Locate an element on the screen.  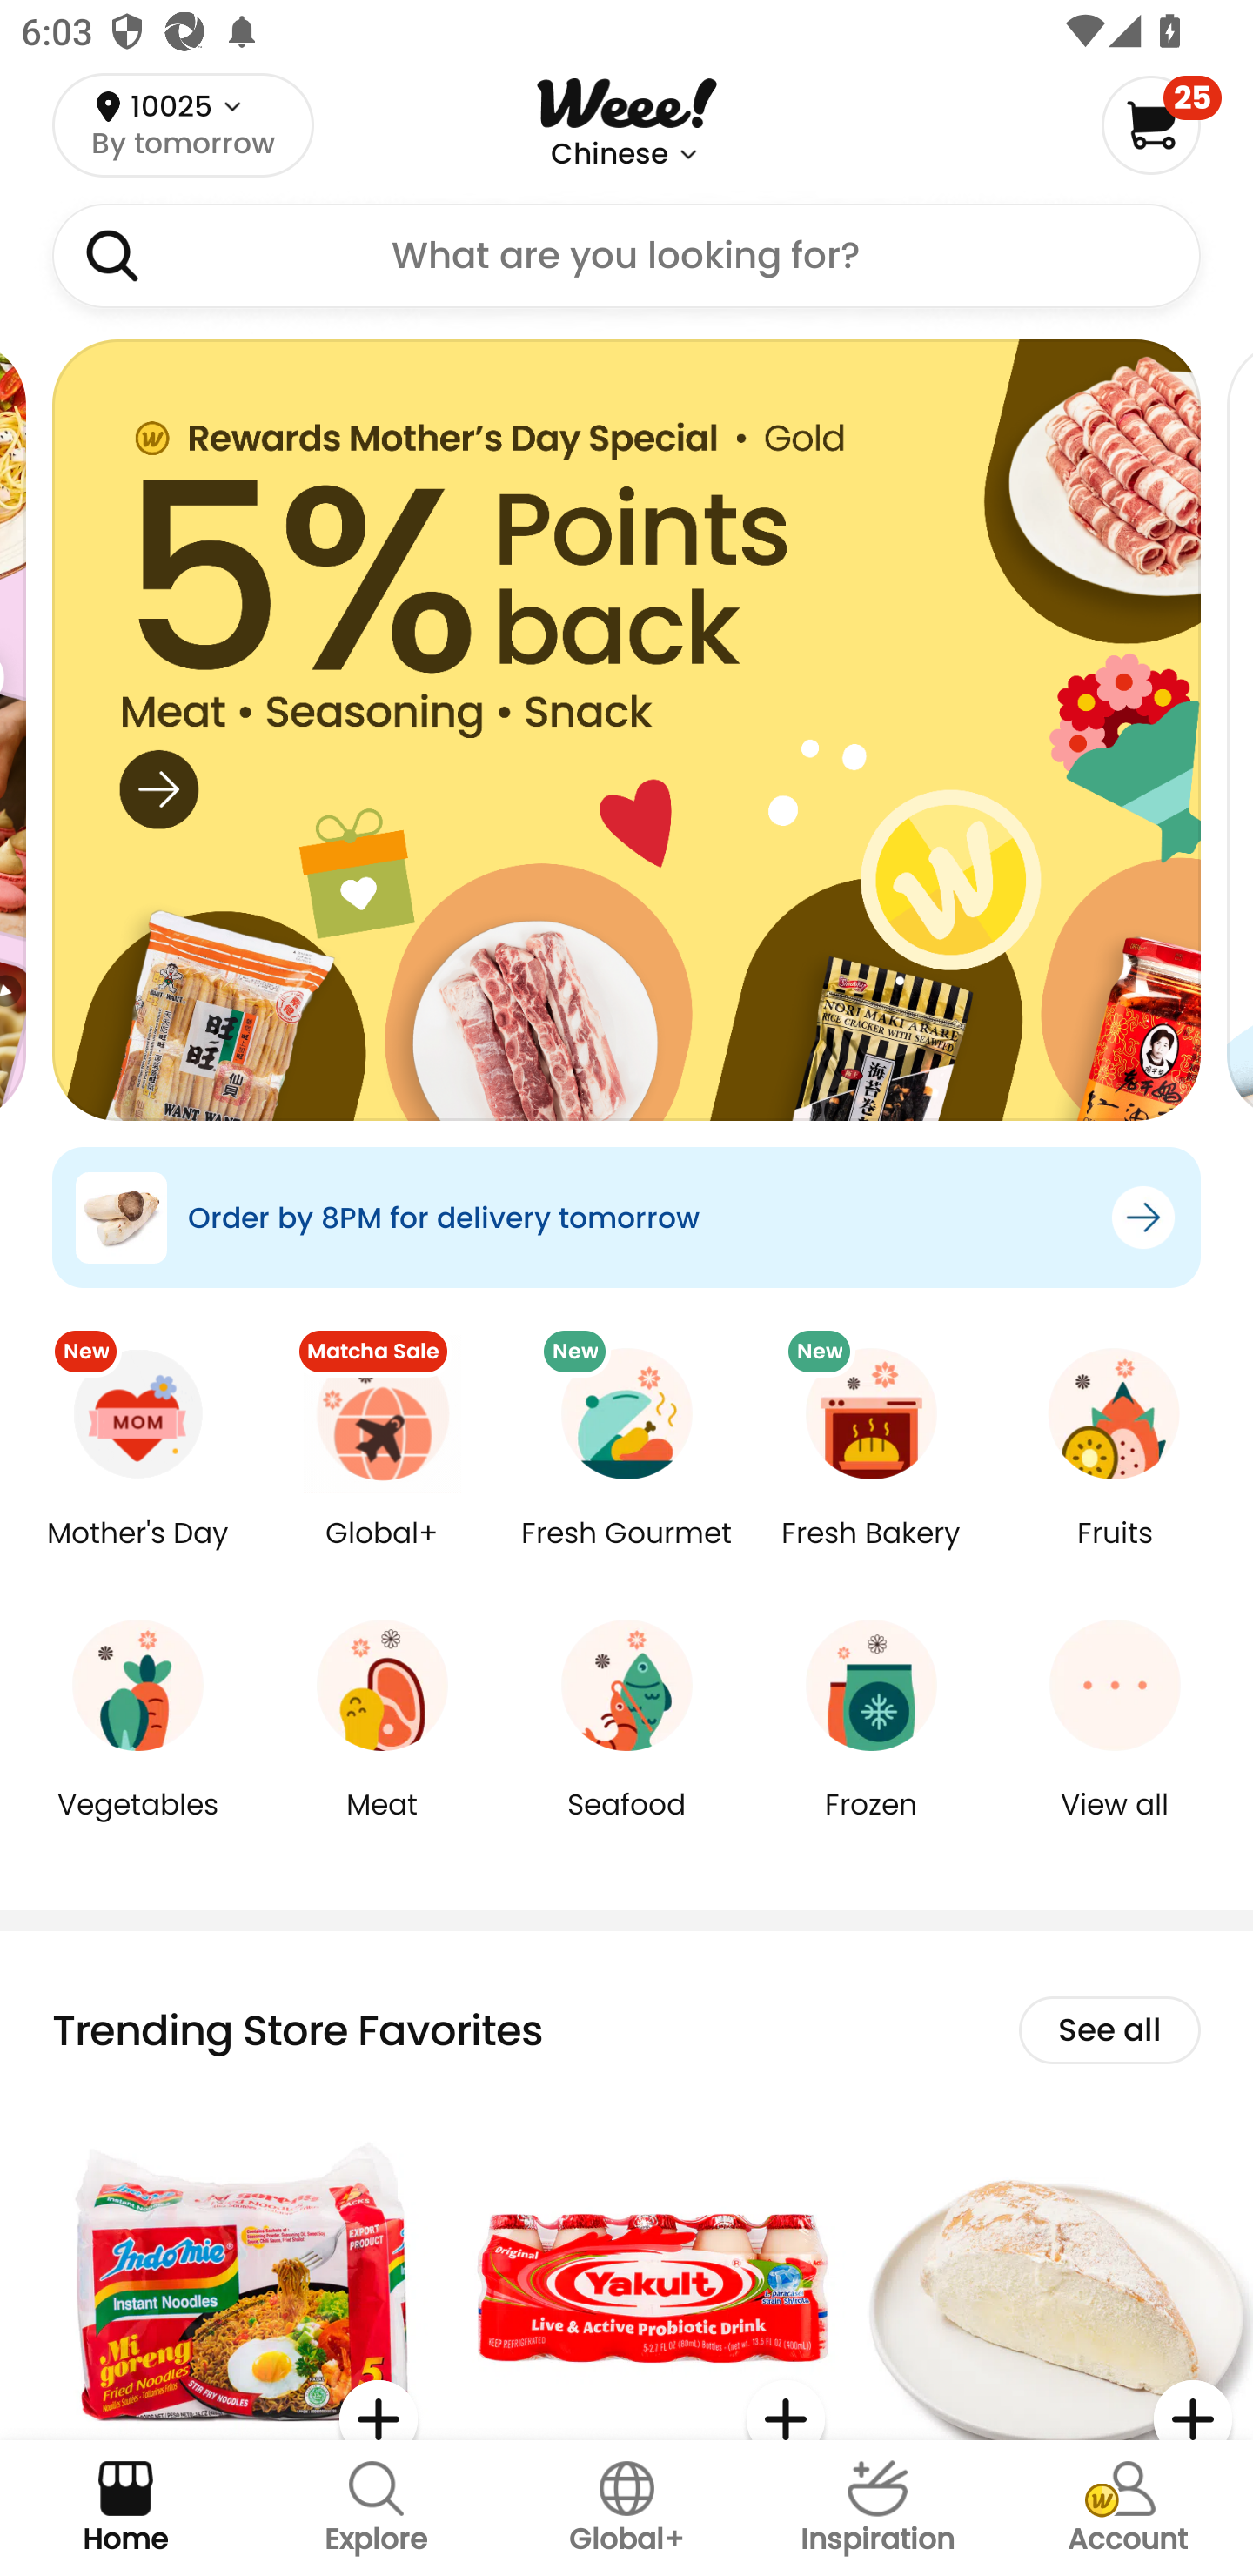
Global+ is located at coordinates (626, 2508).